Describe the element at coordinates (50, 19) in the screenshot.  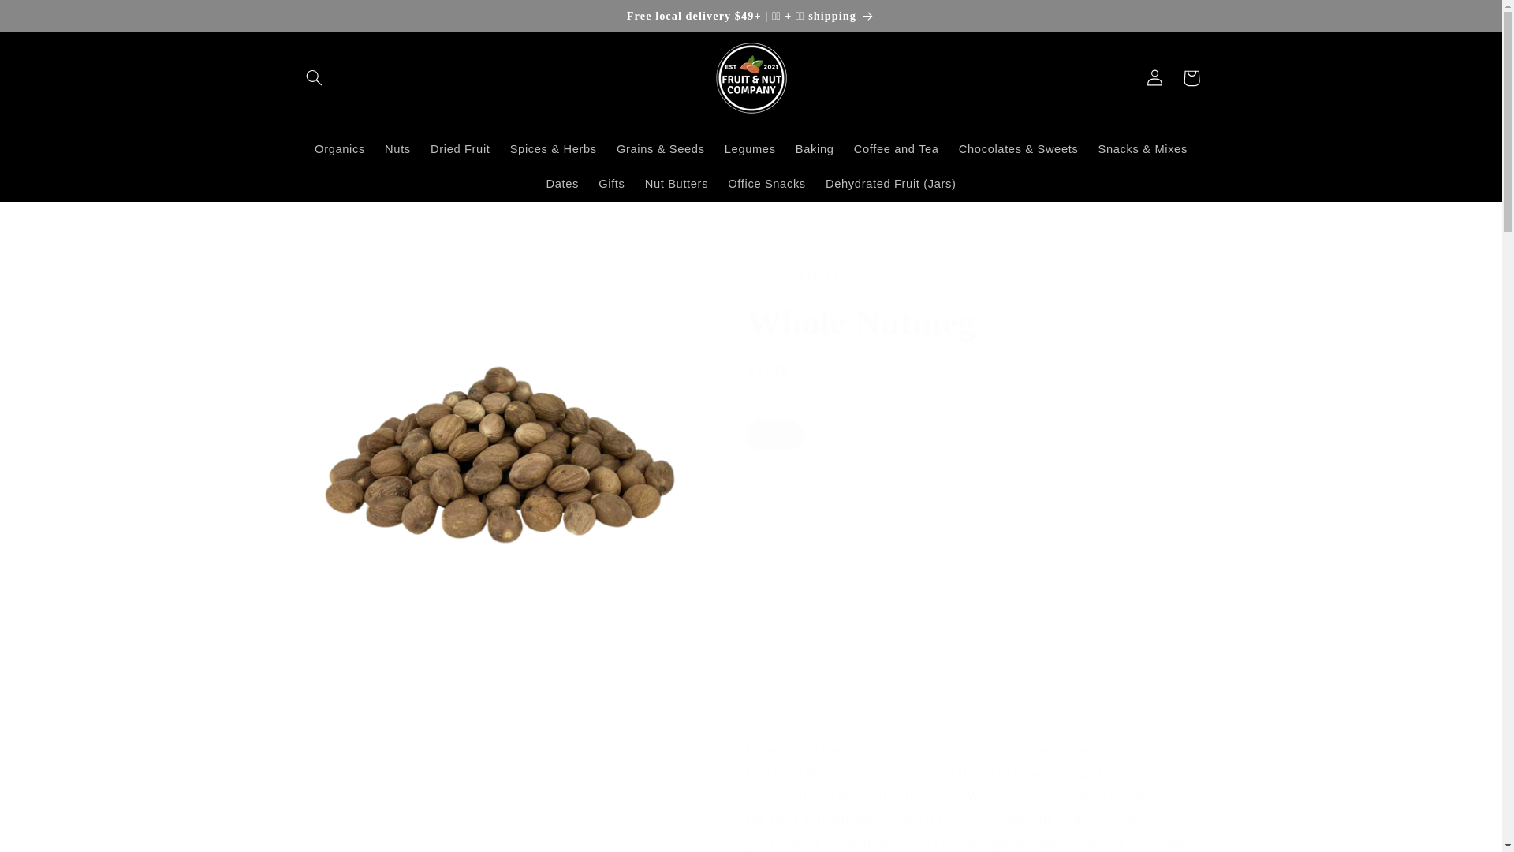
I see `Skip to content` at that location.